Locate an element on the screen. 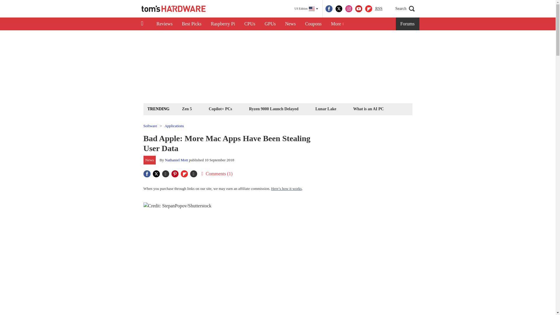 The height and width of the screenshot is (315, 560). Coupons is located at coordinates (313, 24).